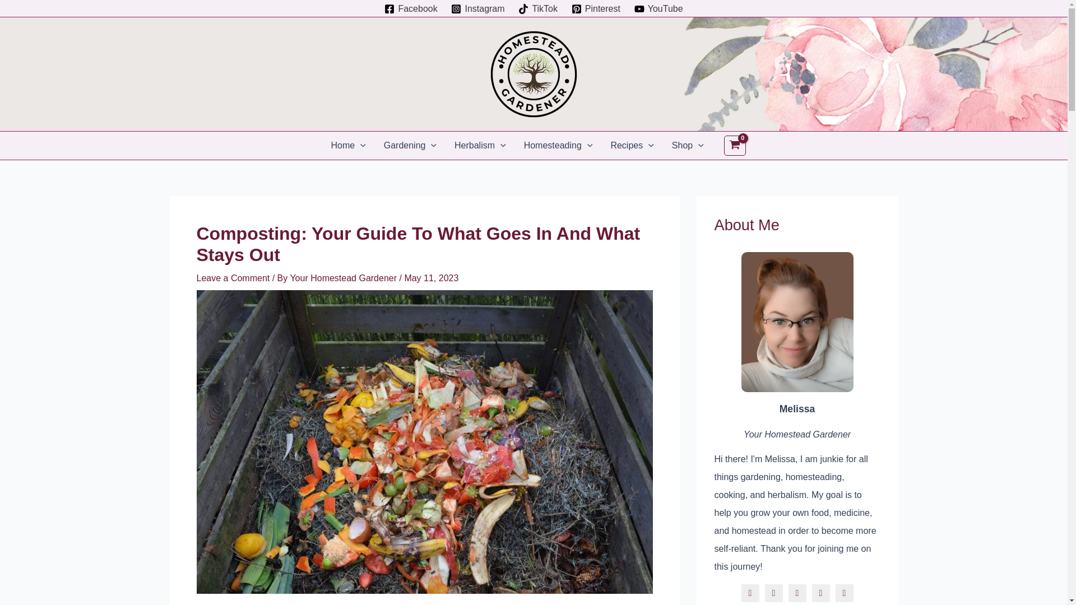  What do you see at coordinates (538, 8) in the screenshot?
I see `TikTok` at bounding box center [538, 8].